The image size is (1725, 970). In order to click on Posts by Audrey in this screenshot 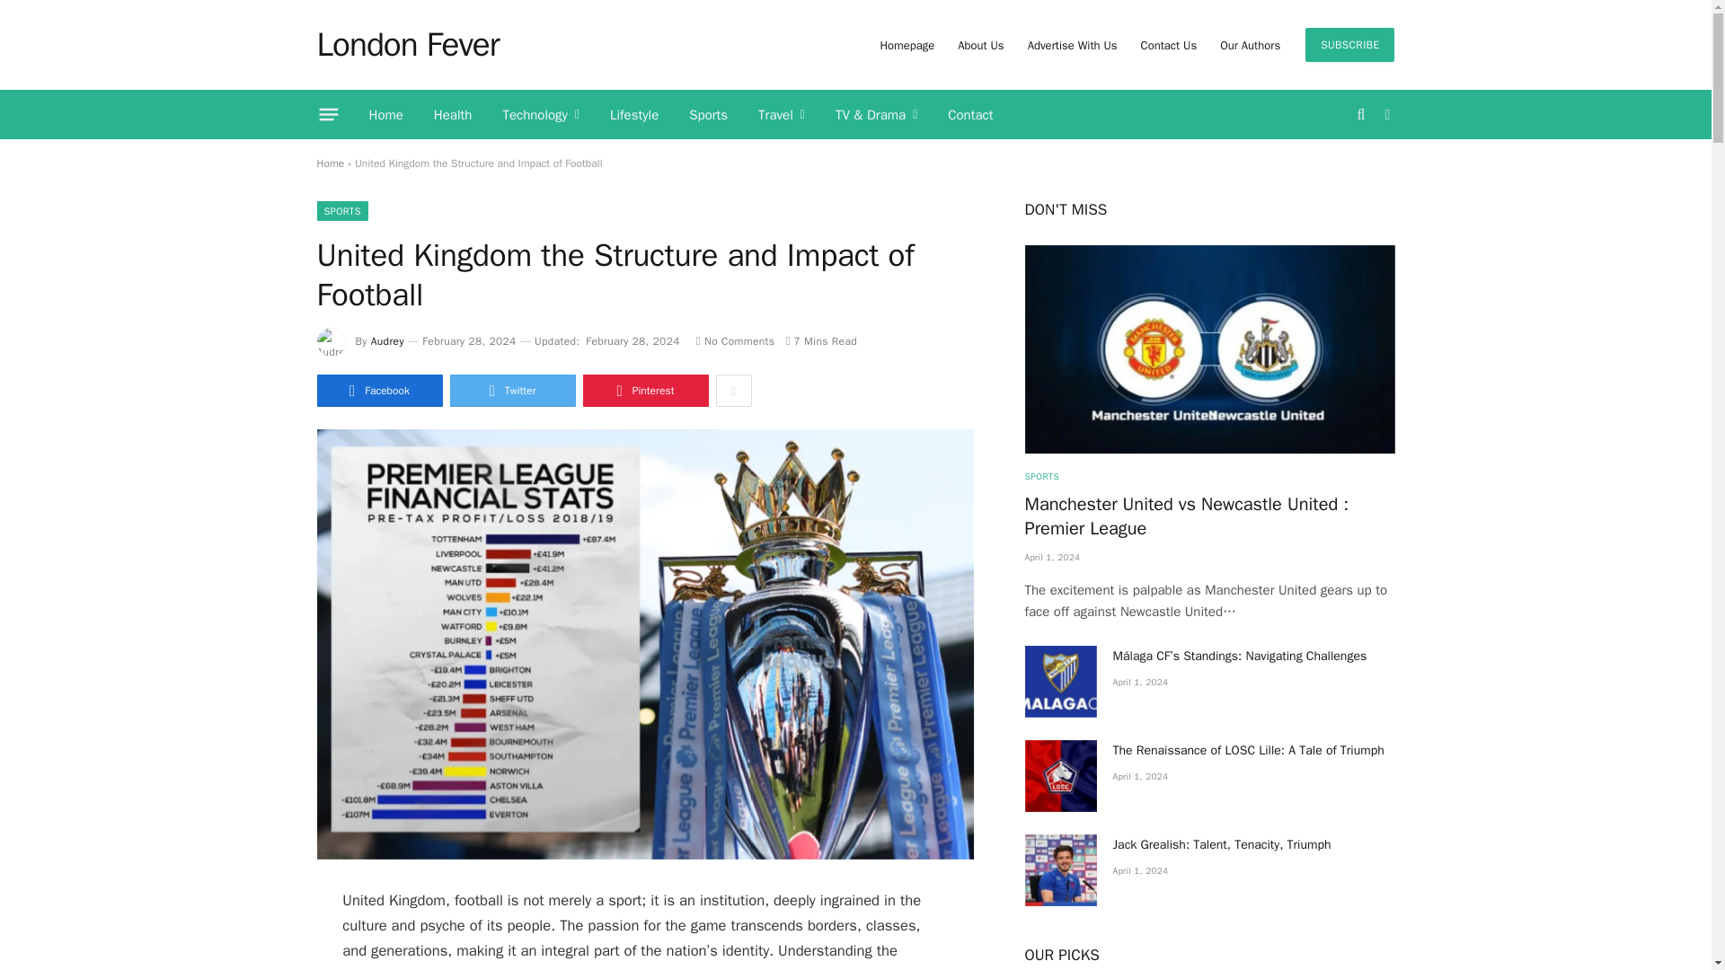, I will do `click(386, 340)`.